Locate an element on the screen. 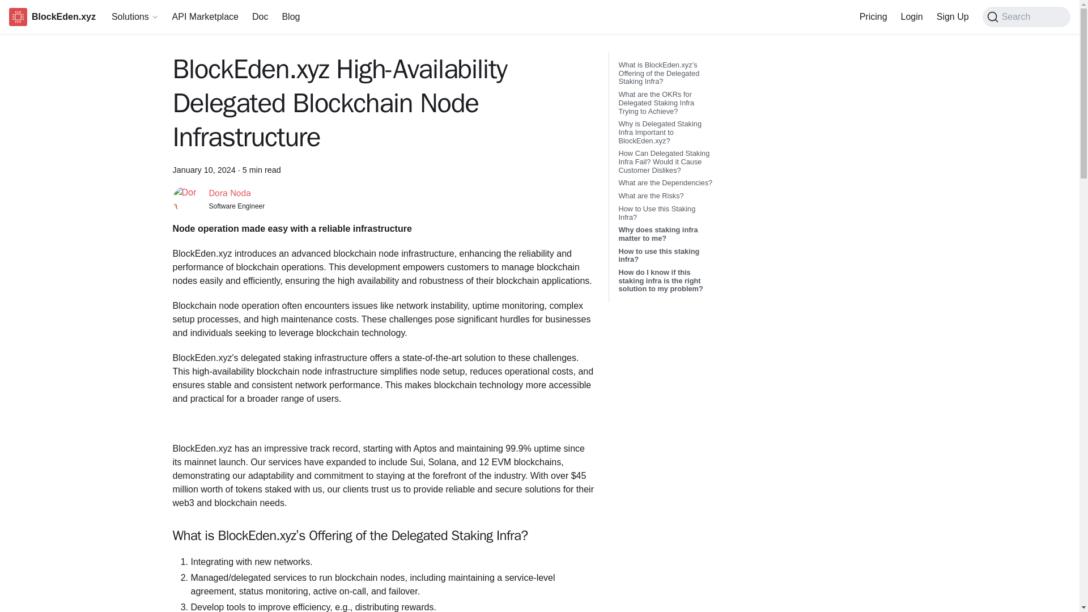 This screenshot has height=612, width=1088. Solutions is located at coordinates (135, 16).